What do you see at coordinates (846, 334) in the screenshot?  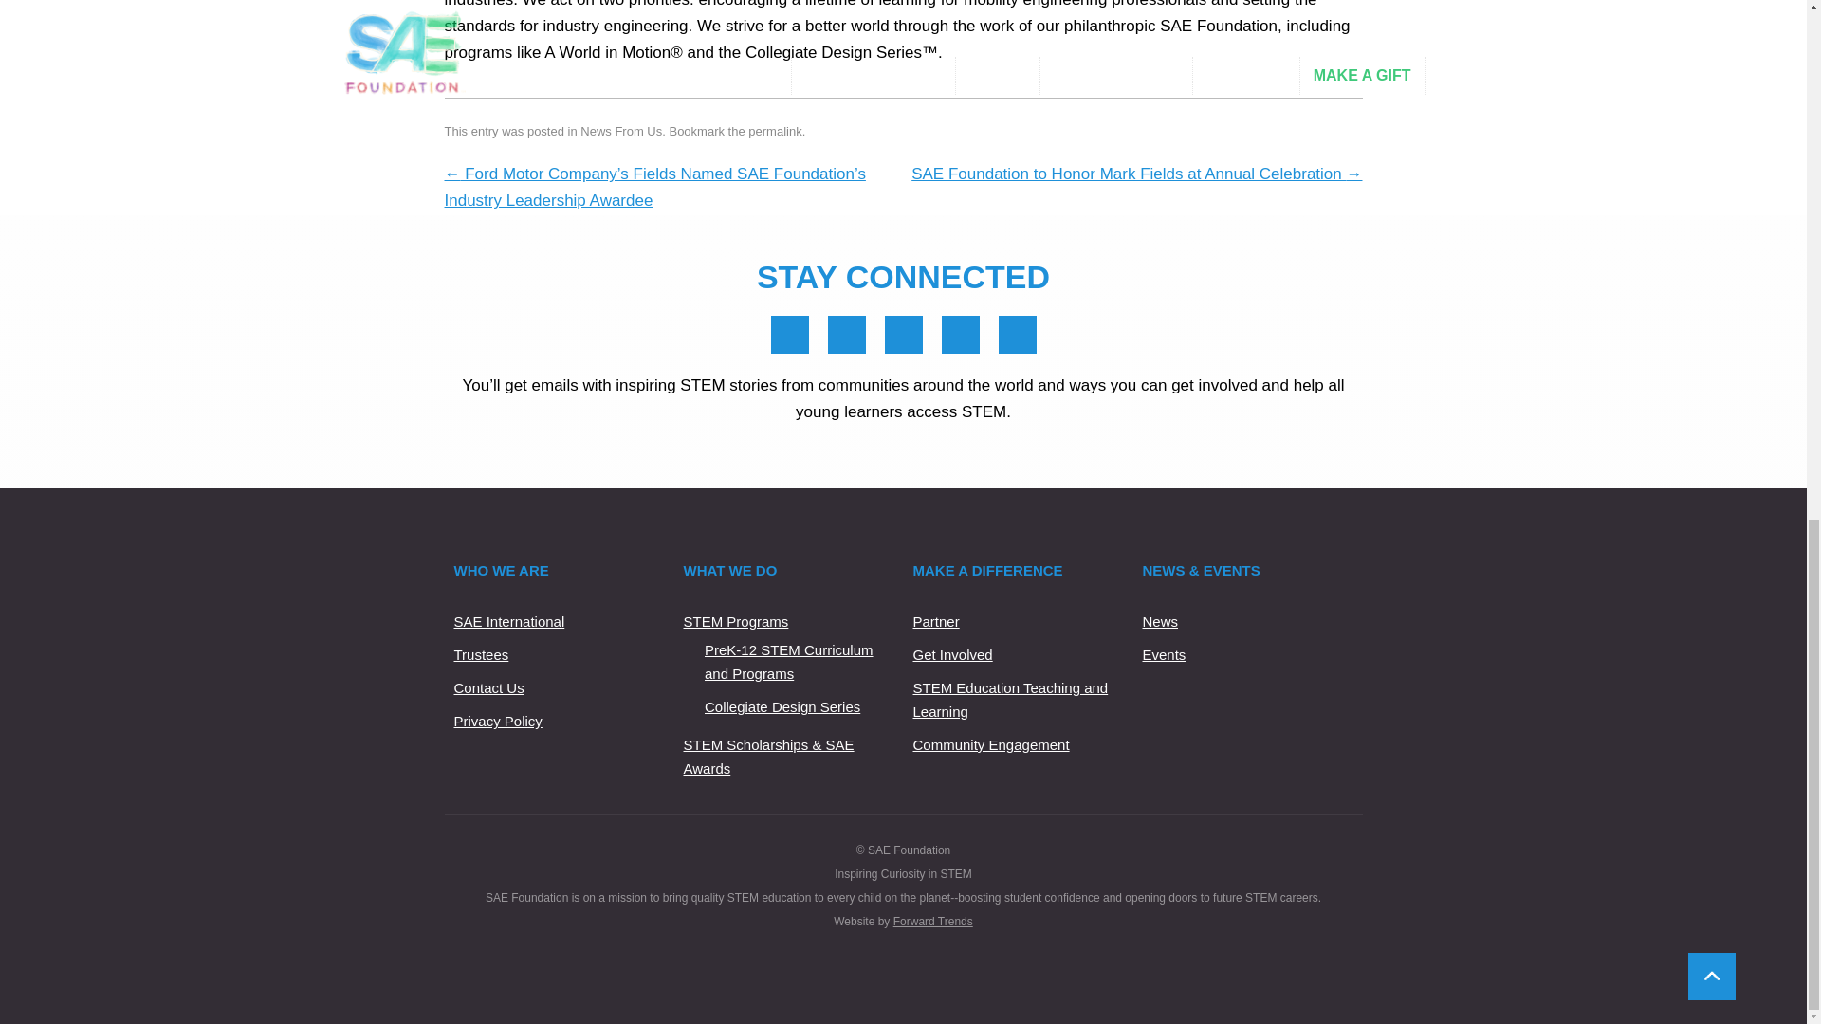 I see `LinkedIn` at bounding box center [846, 334].